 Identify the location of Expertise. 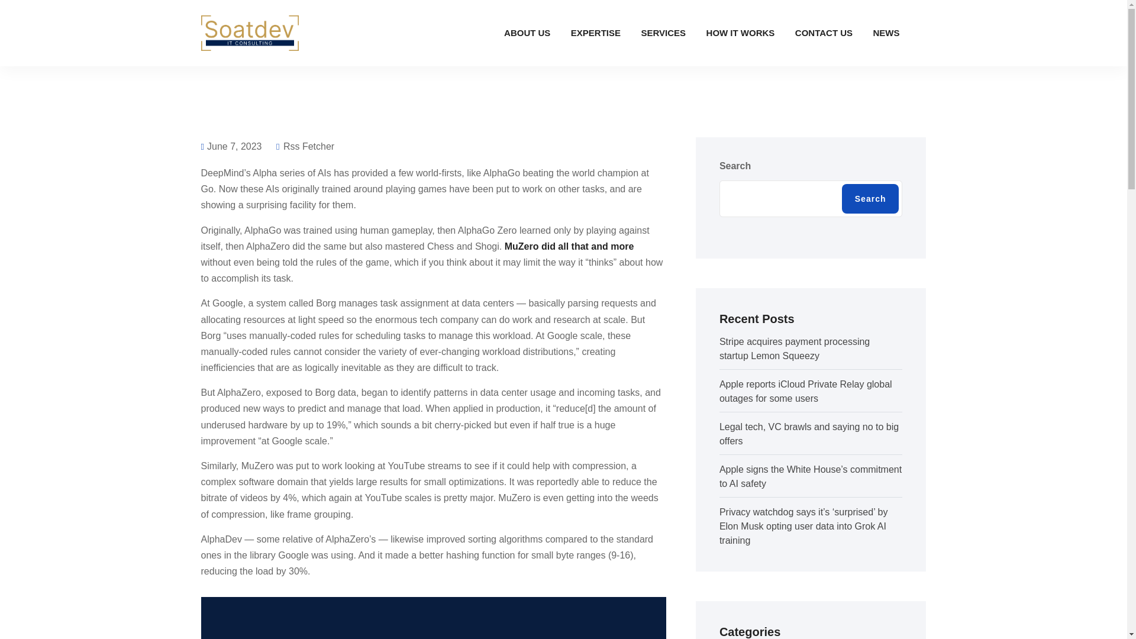
(595, 33).